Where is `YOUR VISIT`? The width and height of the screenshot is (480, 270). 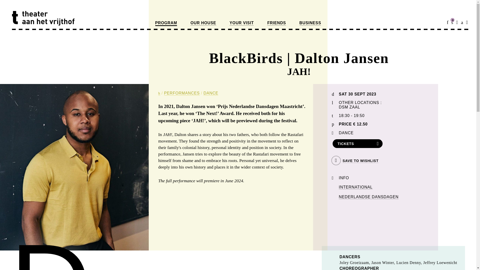
YOUR VISIT is located at coordinates (241, 23).